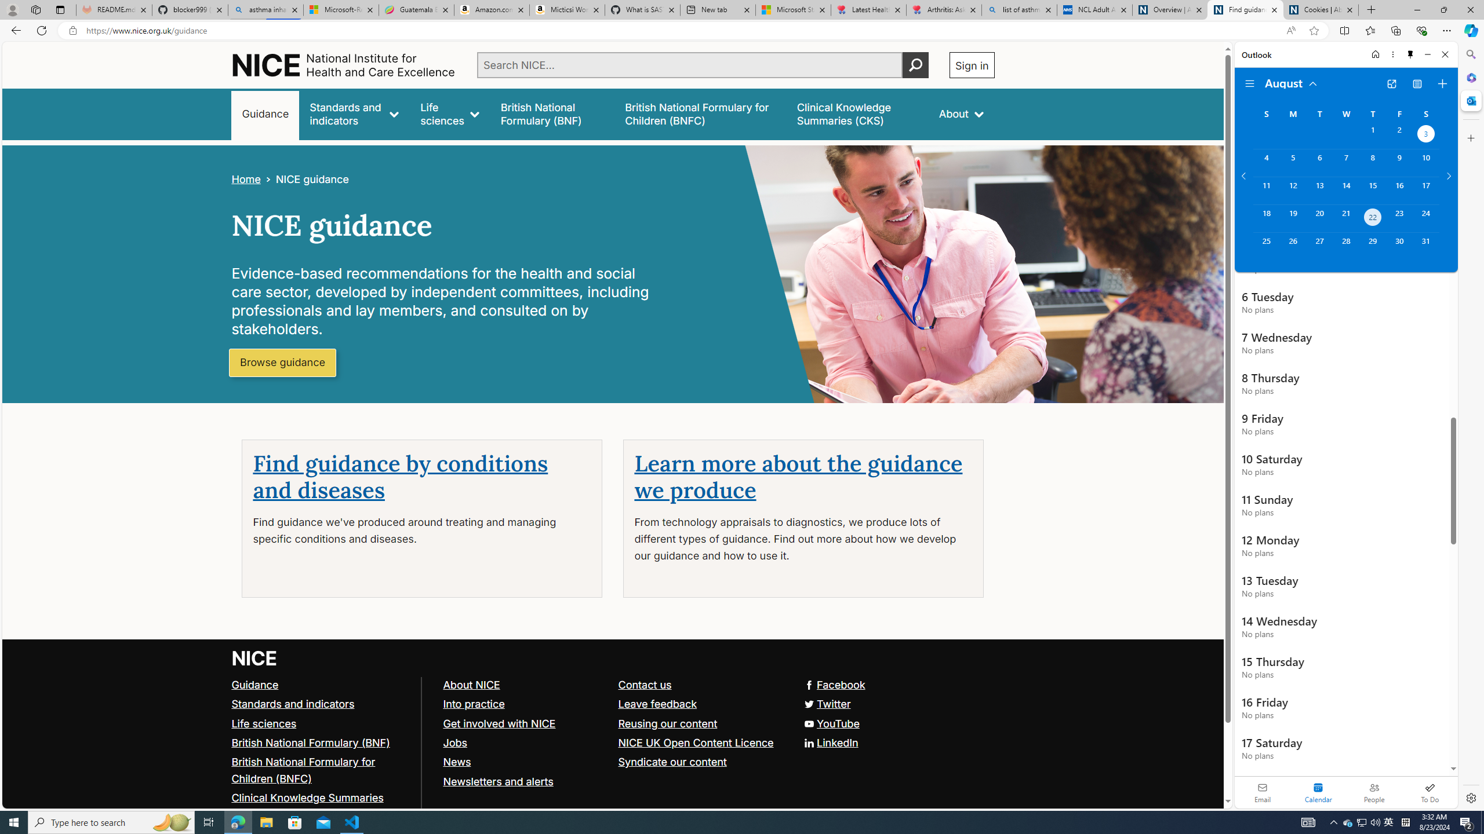 The width and height of the screenshot is (1484, 834). What do you see at coordinates (1292, 190) in the screenshot?
I see `Monday, August 12, 2024. ` at bounding box center [1292, 190].